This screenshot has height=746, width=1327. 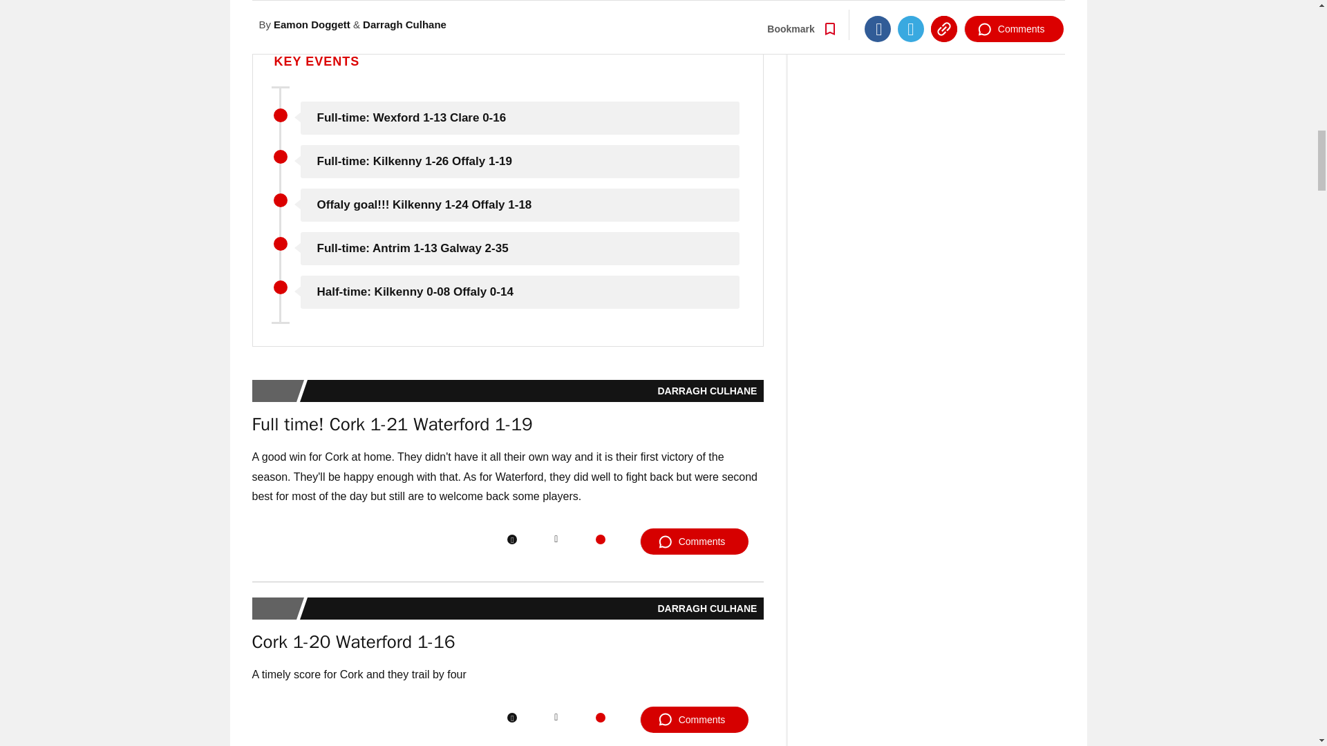 What do you see at coordinates (694, 719) in the screenshot?
I see `Comments` at bounding box center [694, 719].